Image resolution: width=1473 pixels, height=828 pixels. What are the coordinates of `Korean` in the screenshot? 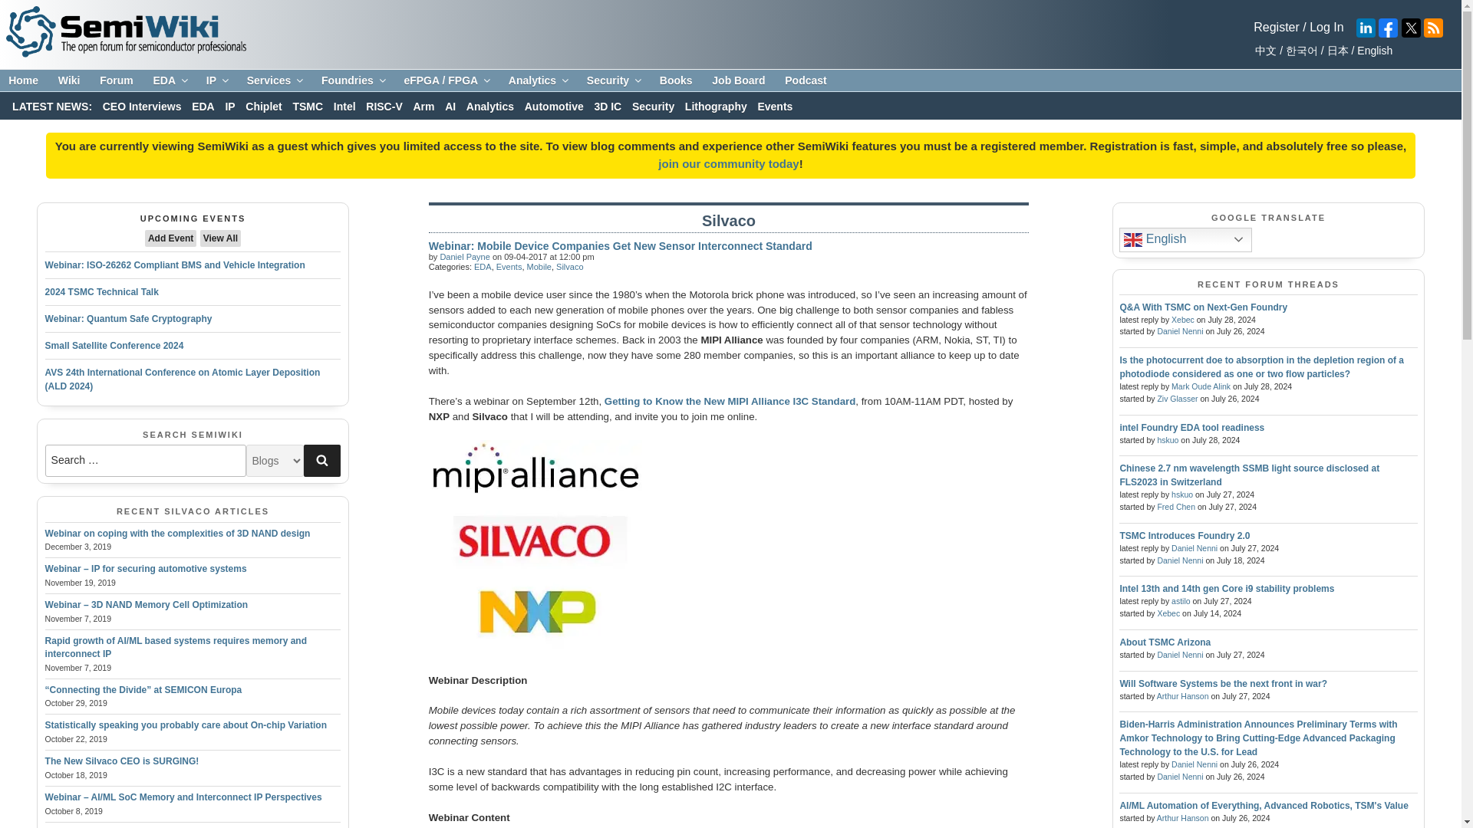 It's located at (1299, 51).